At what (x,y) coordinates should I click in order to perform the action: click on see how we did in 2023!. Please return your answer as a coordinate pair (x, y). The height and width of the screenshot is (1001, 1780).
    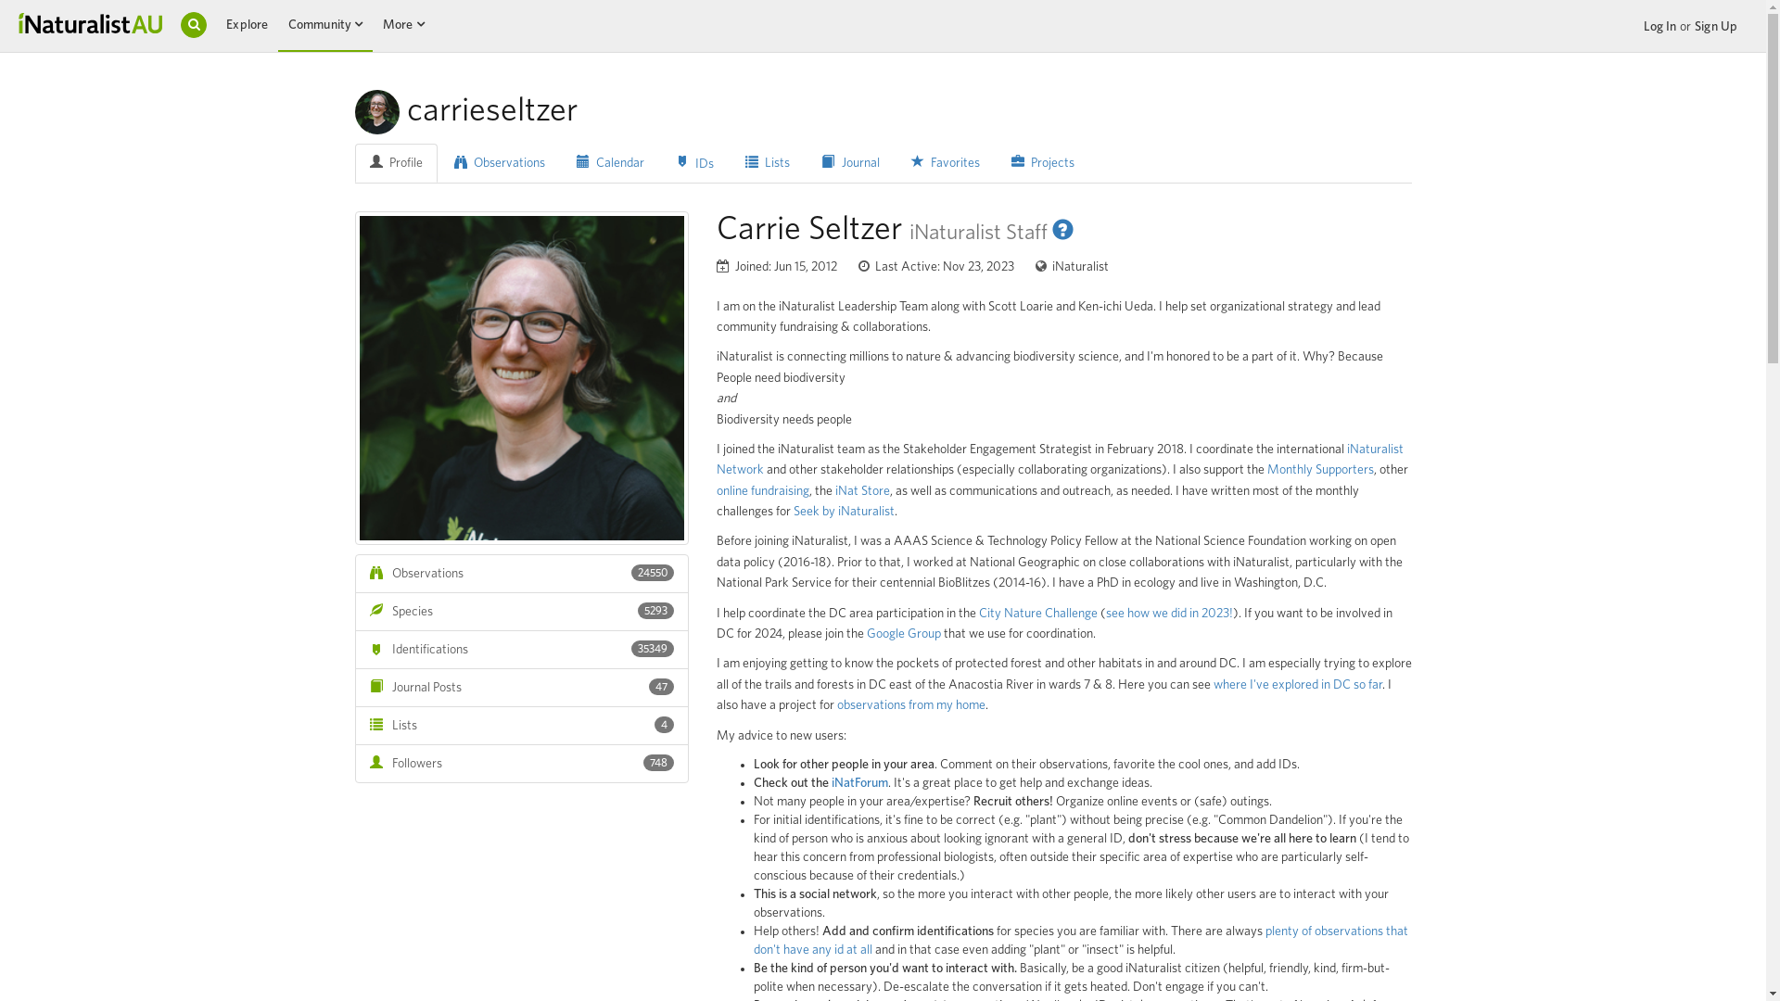
    Looking at the image, I should click on (1168, 614).